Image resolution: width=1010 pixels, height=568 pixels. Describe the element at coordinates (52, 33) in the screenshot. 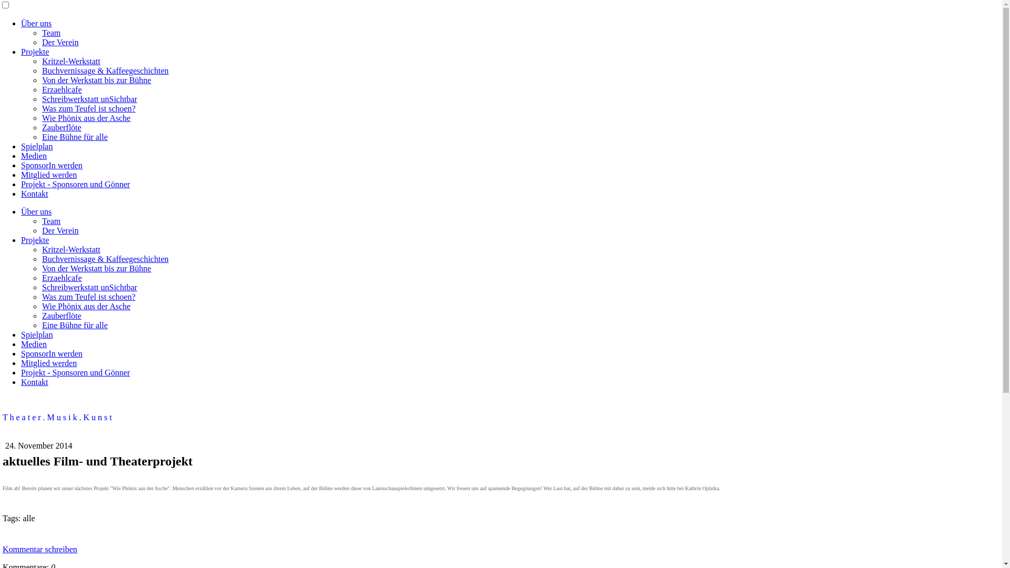

I see `Team` at that location.